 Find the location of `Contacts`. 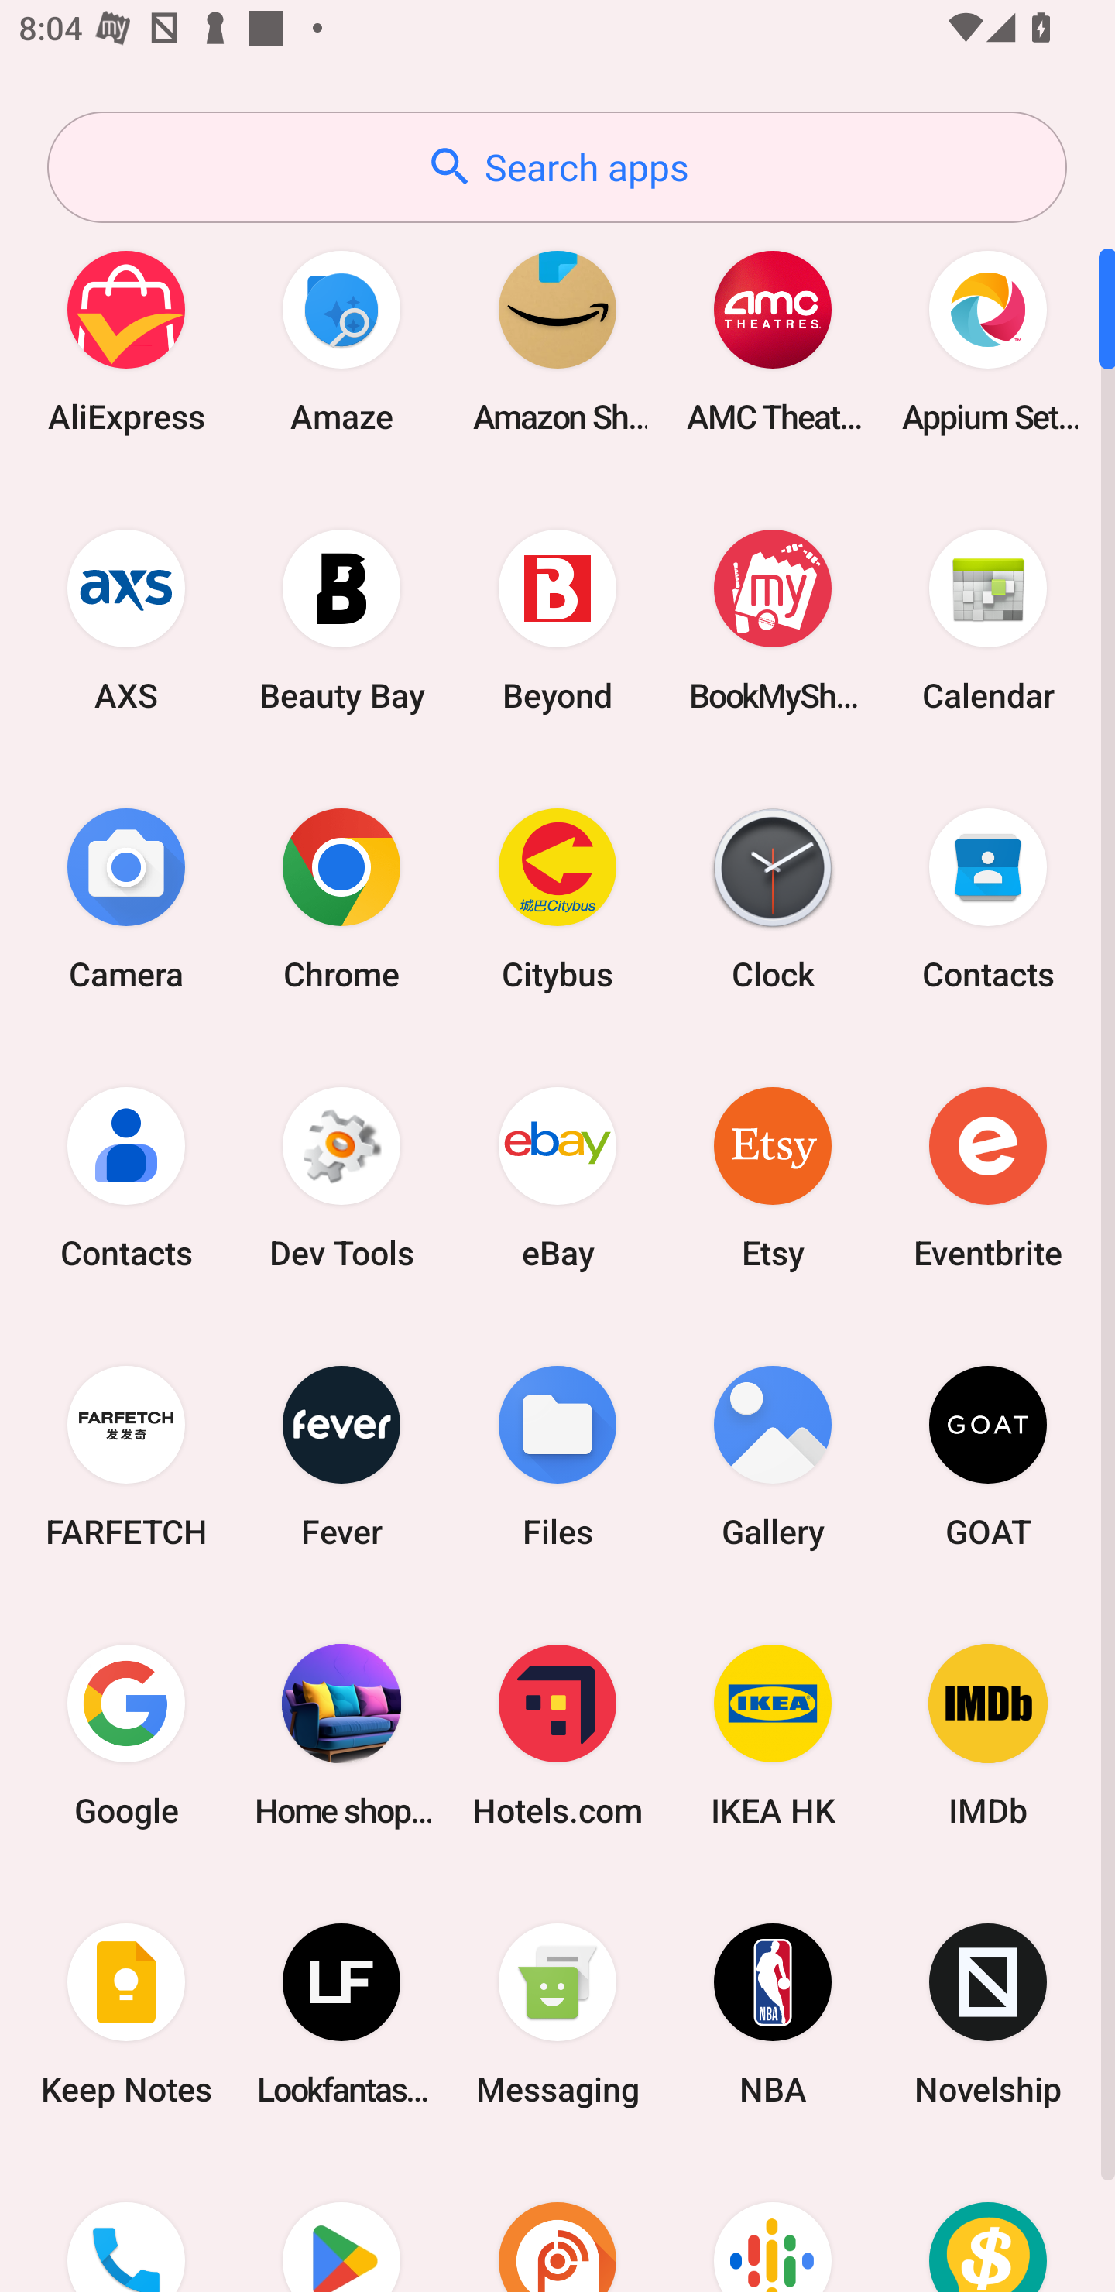

Contacts is located at coordinates (126, 1177).